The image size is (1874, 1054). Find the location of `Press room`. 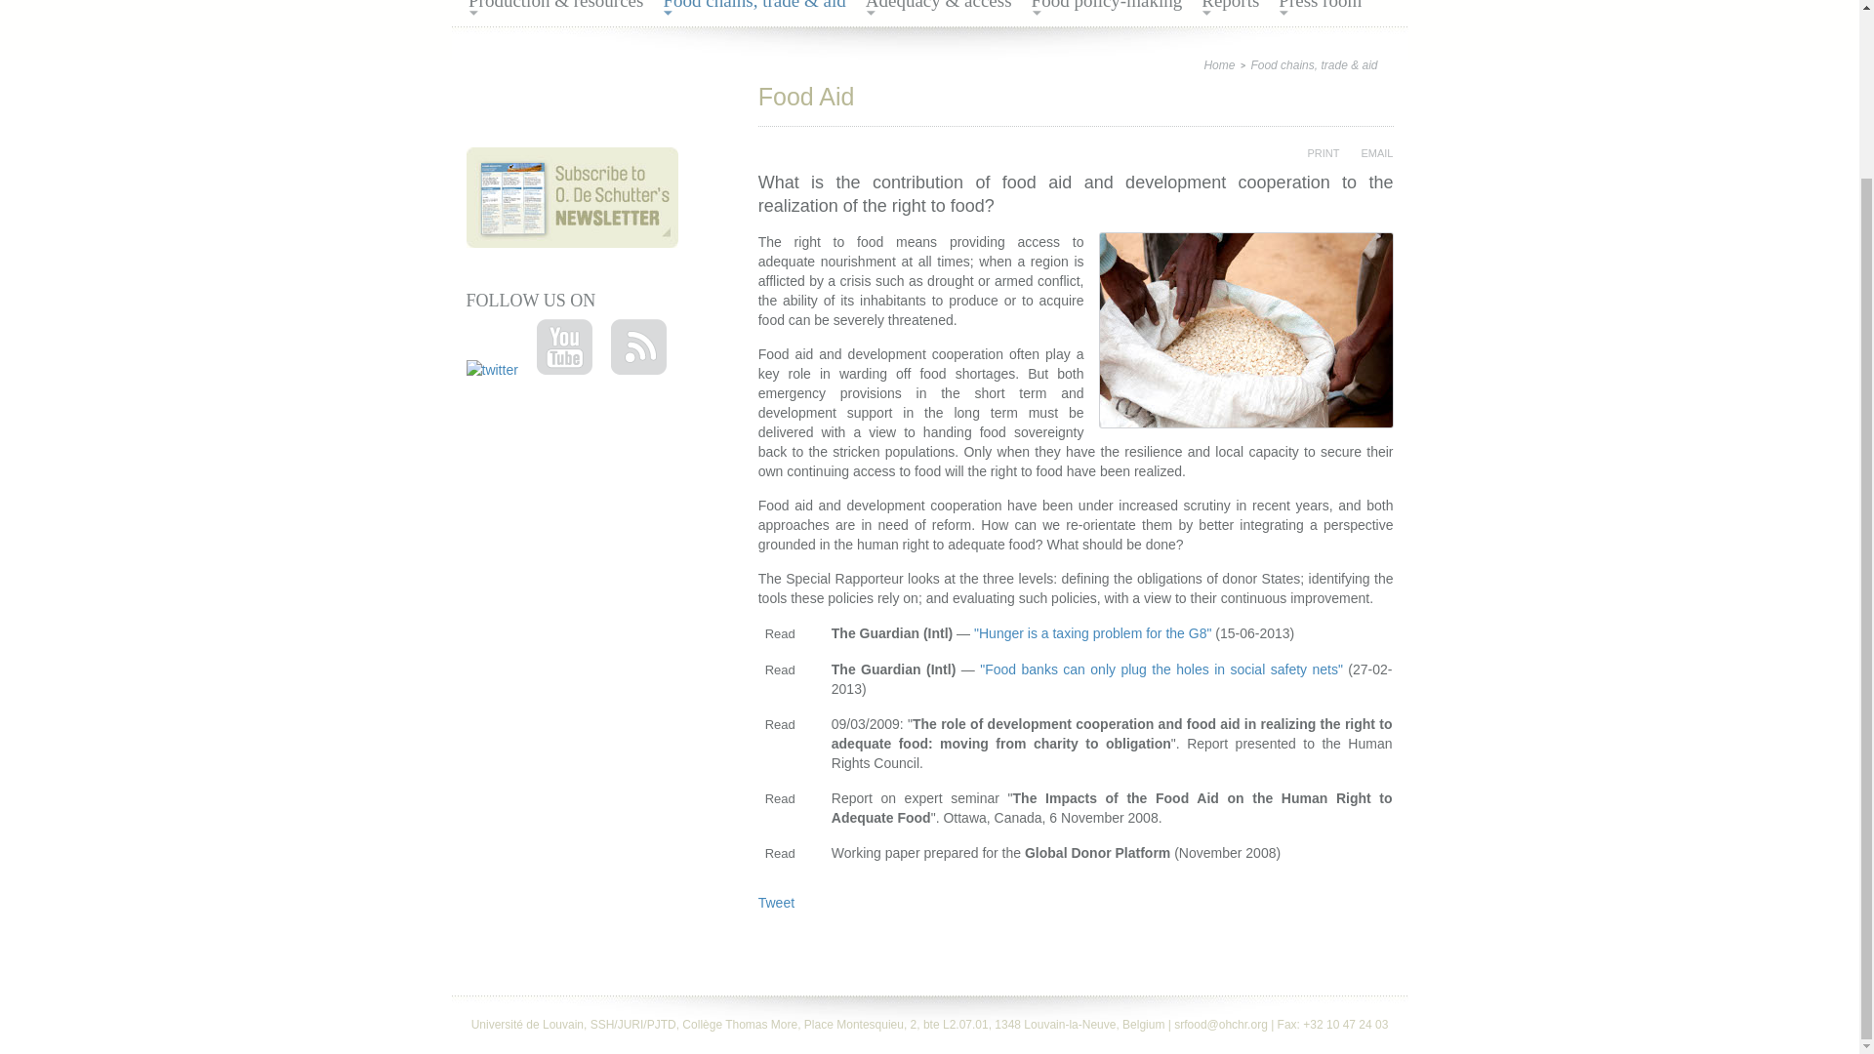

Press room is located at coordinates (1320, 8).